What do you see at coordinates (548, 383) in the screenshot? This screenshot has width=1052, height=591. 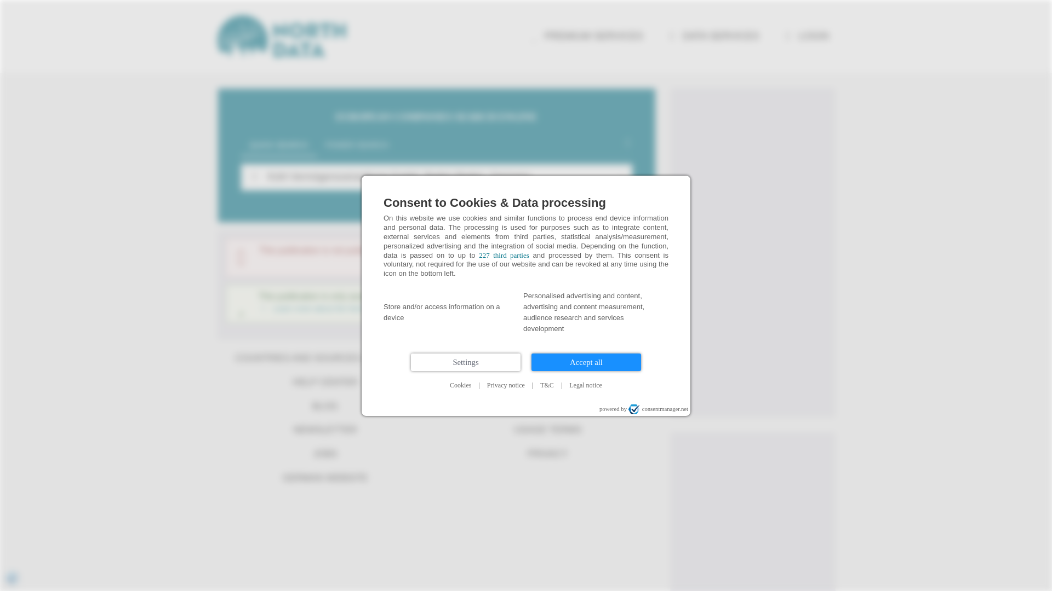 I see `ABOUT US` at bounding box center [548, 383].